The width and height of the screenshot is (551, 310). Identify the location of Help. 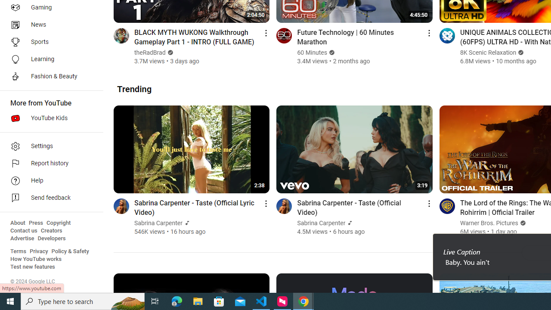
(49, 181).